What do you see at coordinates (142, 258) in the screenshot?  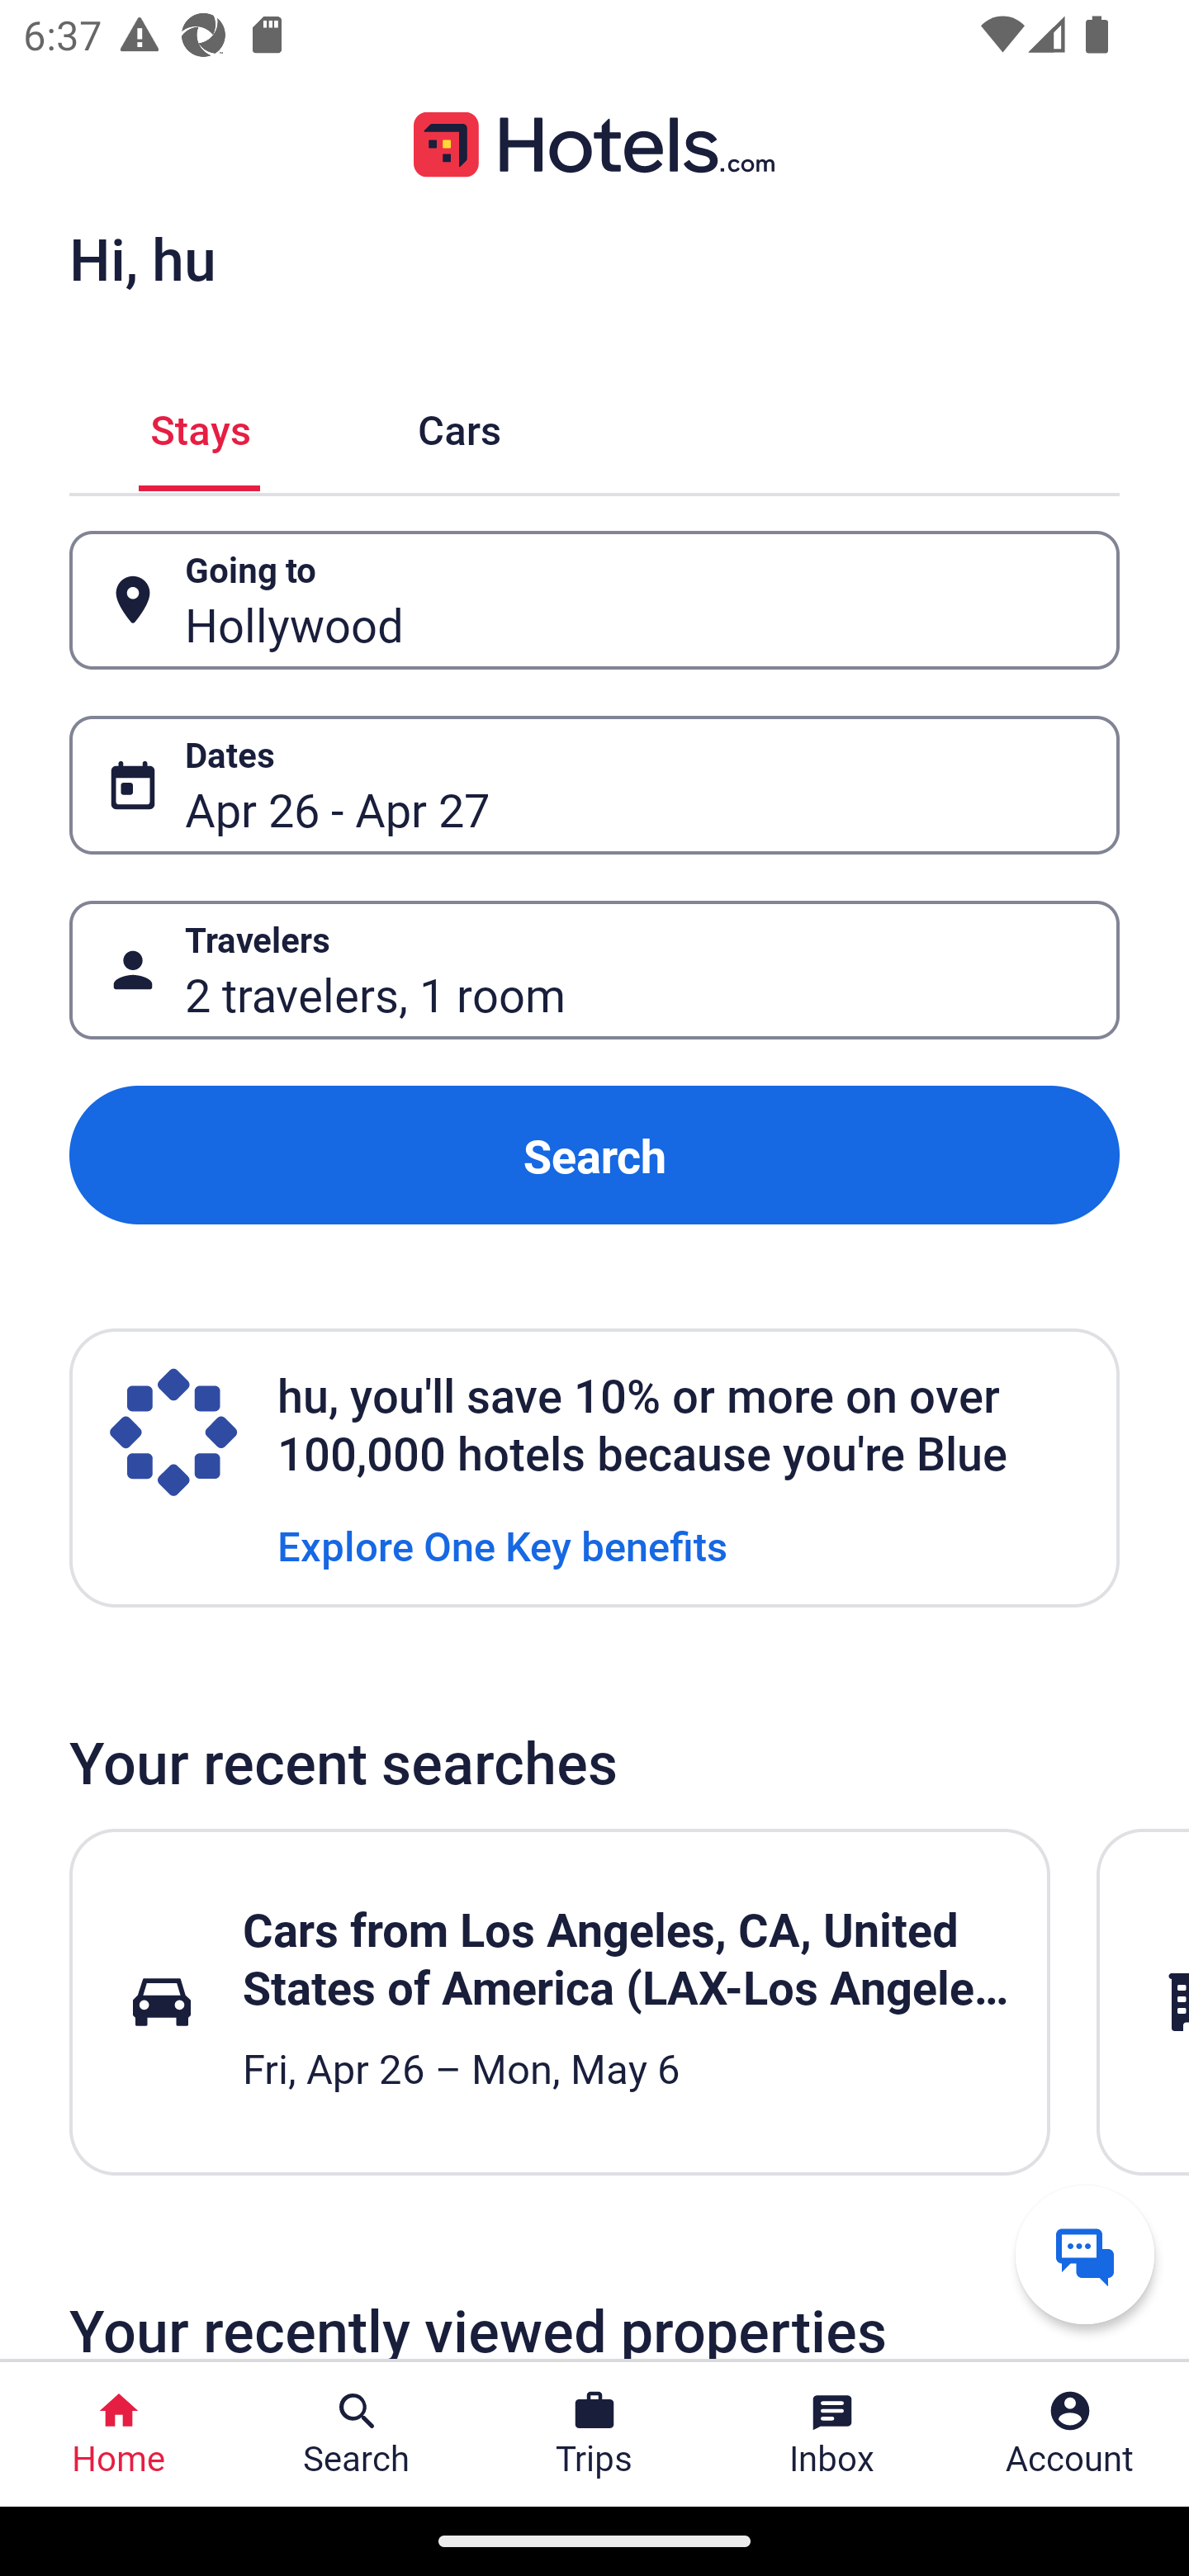 I see `Hi, hu` at bounding box center [142, 258].